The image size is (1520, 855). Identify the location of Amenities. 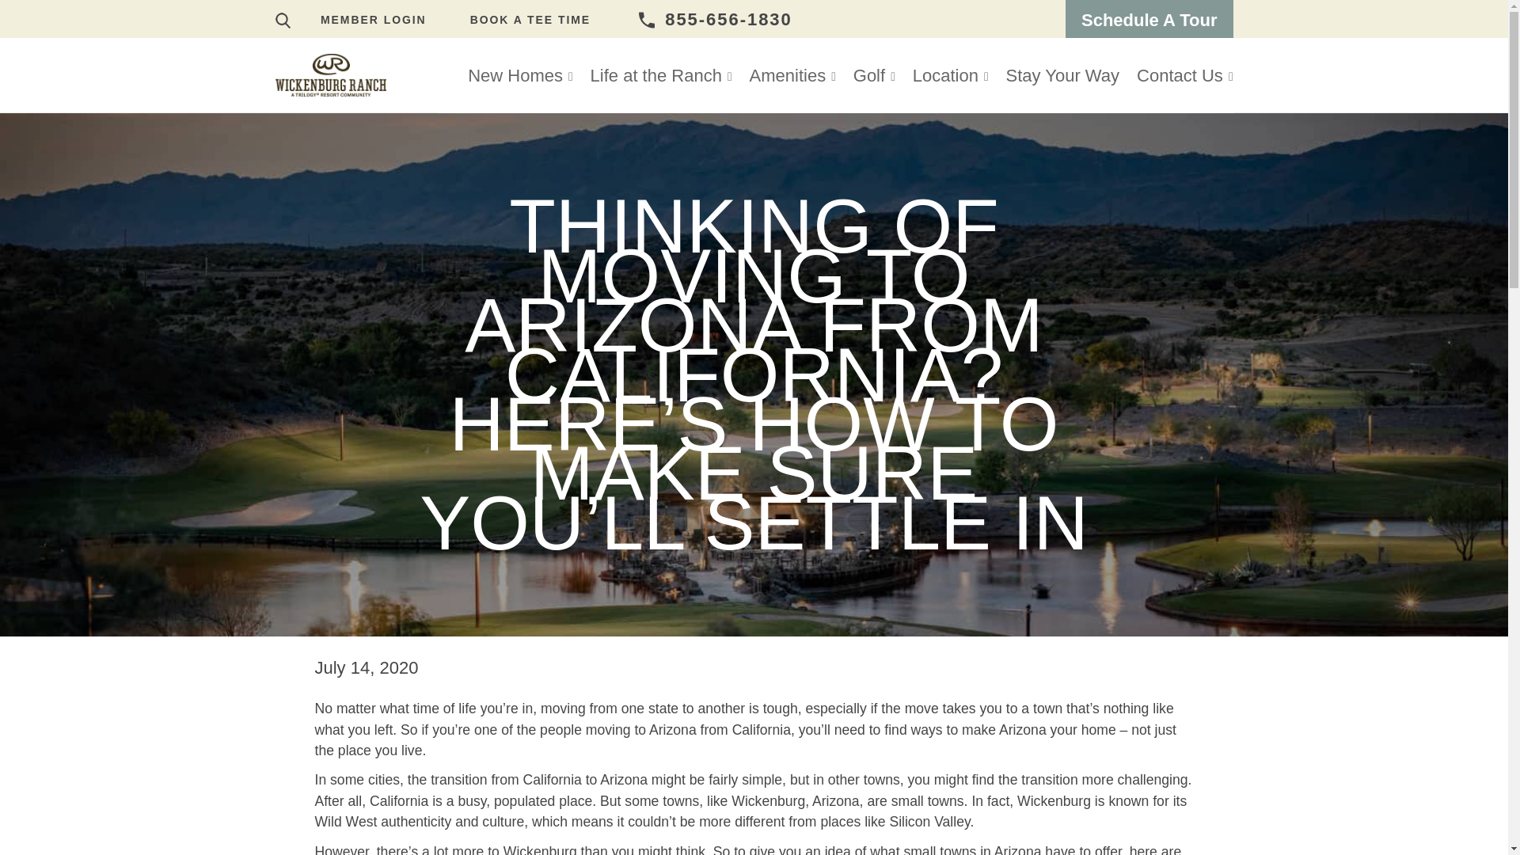
(793, 74).